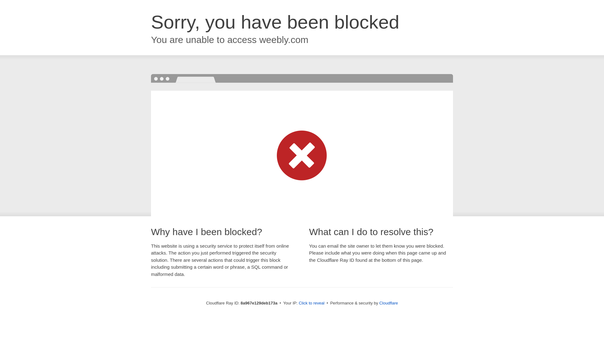 Image resolution: width=604 pixels, height=339 pixels. I want to click on Cloudflare, so click(389, 303).